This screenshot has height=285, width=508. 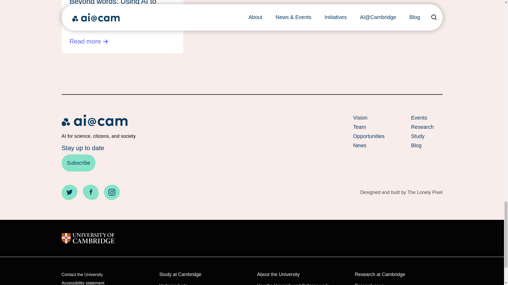 I want to click on Designed and built by The Lonely Pixel, so click(x=401, y=192).